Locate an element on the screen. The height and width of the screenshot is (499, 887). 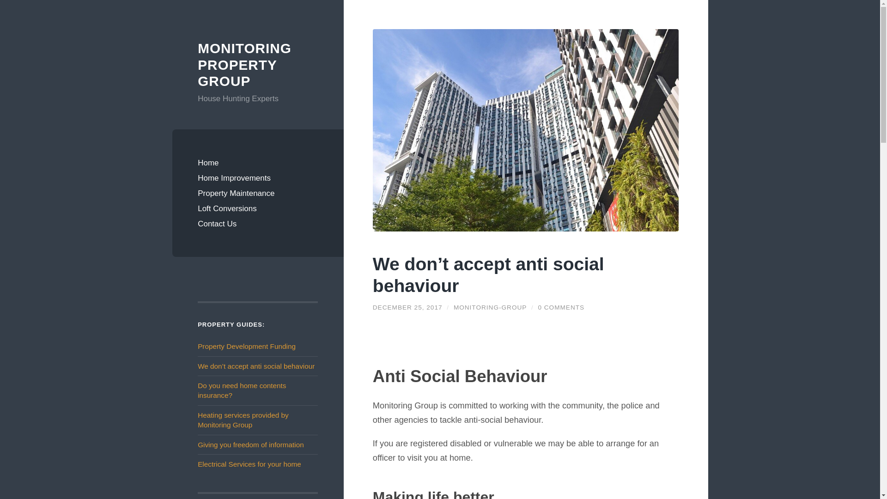
0 COMMENTS is located at coordinates (561, 307).